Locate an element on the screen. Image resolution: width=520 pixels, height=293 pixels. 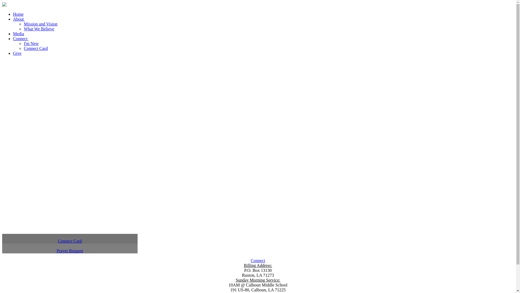
Connect  is located at coordinates (21, 39).